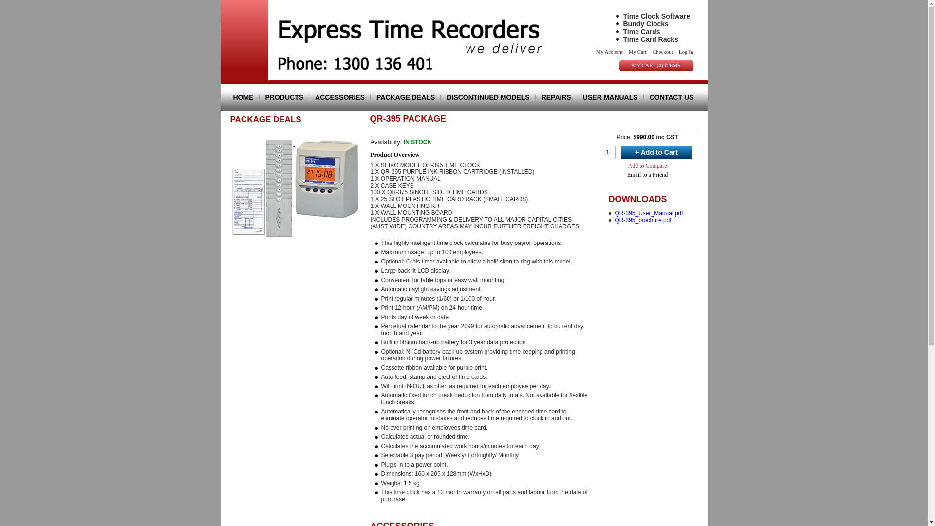 The height and width of the screenshot is (526, 935). I want to click on Email to a Friend, so click(648, 175).